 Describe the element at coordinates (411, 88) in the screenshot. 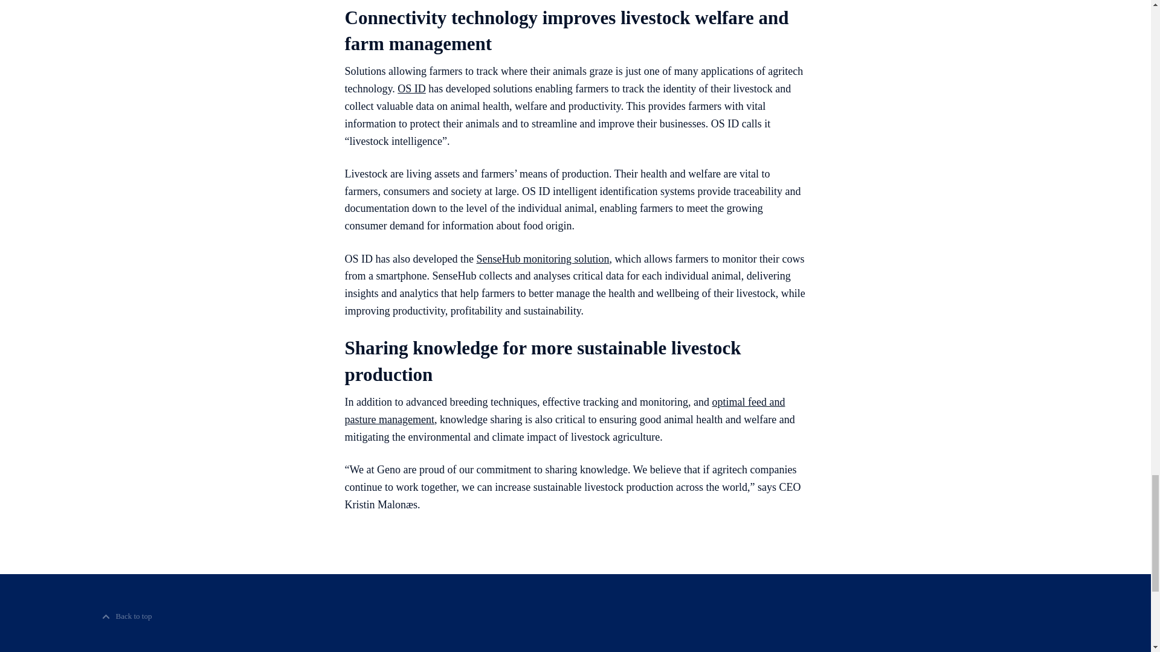

I see `OS ID` at that location.